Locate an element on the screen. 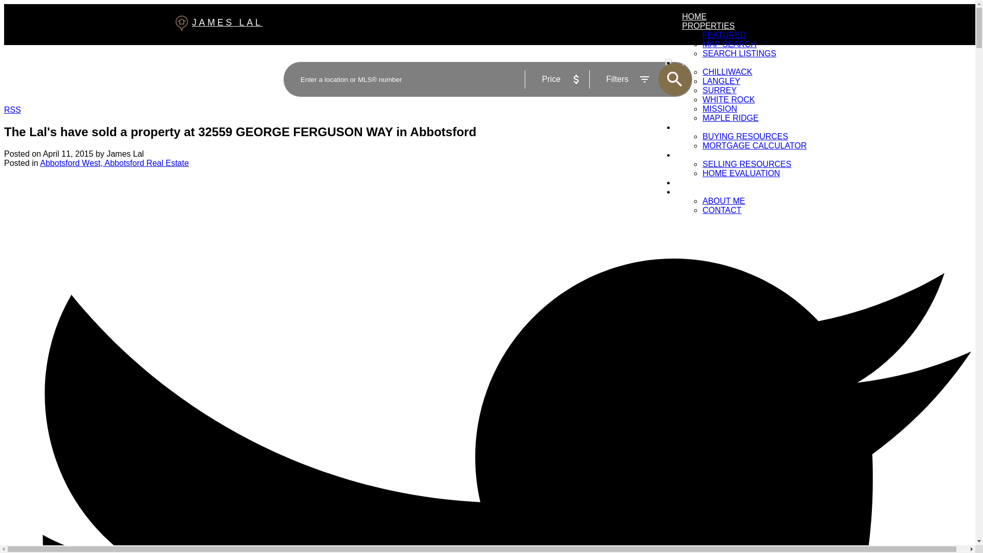 This screenshot has height=553, width=983. BUYING RESOURCES is located at coordinates (745, 136).